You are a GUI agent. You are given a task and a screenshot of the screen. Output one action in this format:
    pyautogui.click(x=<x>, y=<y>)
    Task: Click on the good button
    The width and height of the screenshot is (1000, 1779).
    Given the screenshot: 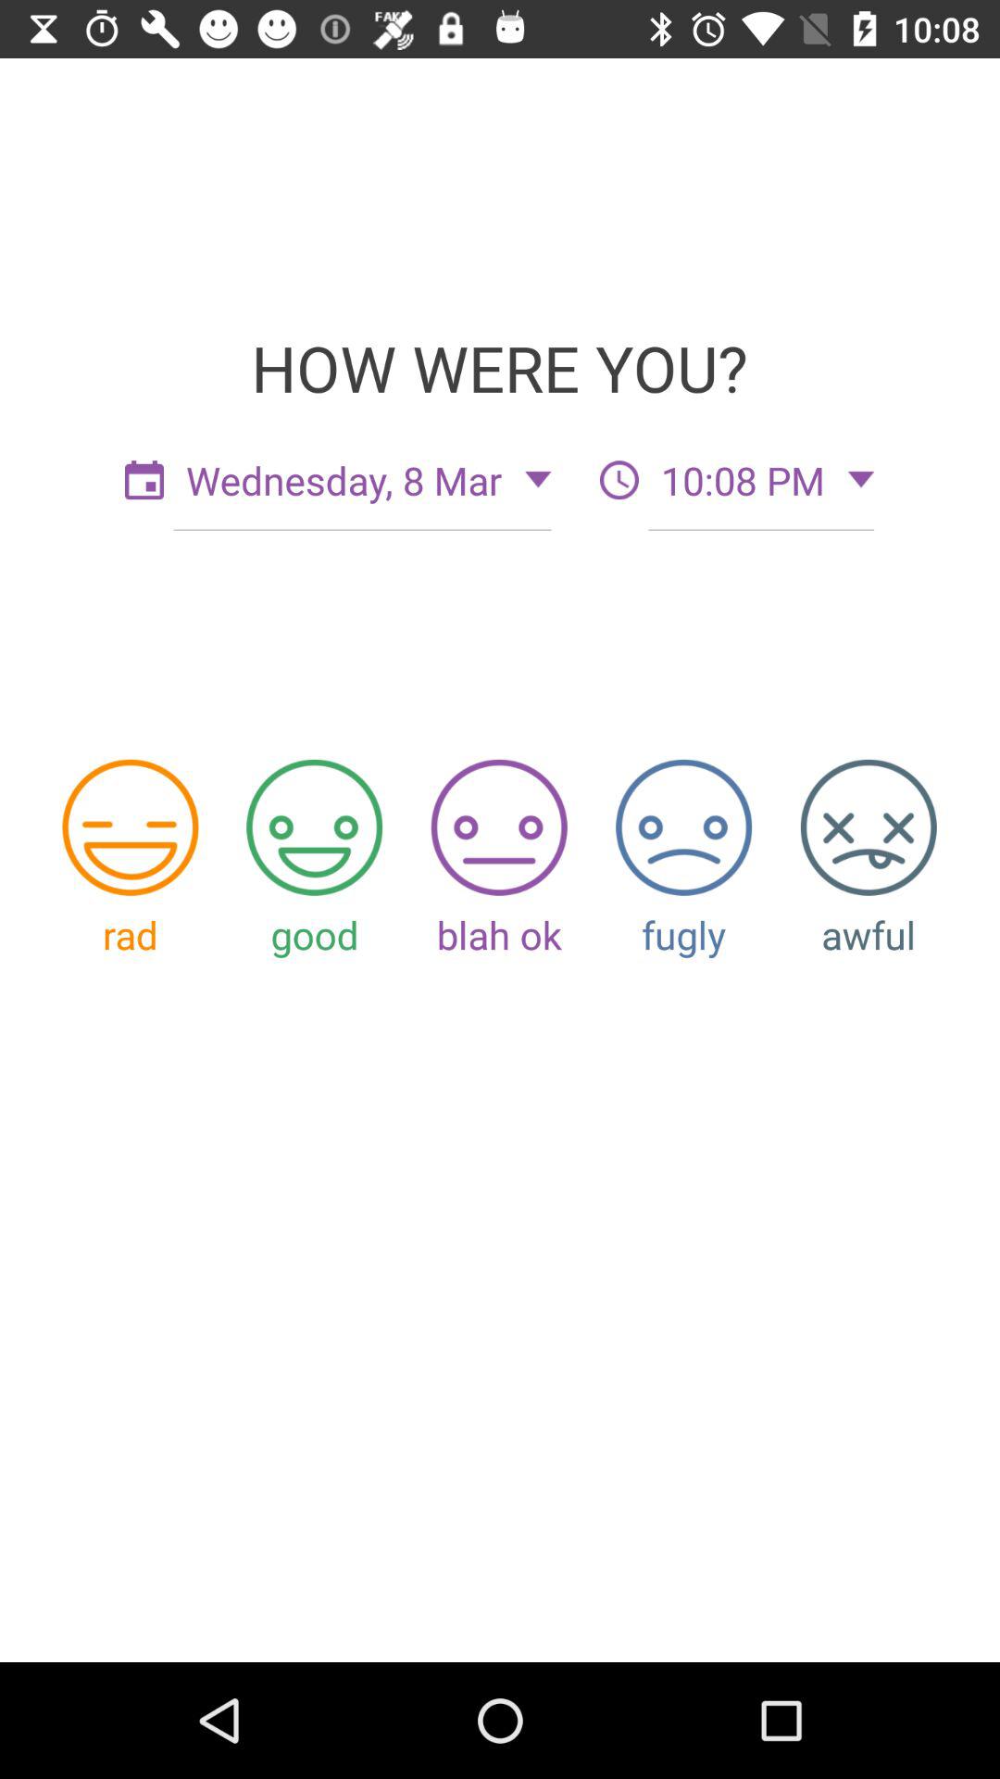 What is the action you would take?
    pyautogui.click(x=315, y=826)
    